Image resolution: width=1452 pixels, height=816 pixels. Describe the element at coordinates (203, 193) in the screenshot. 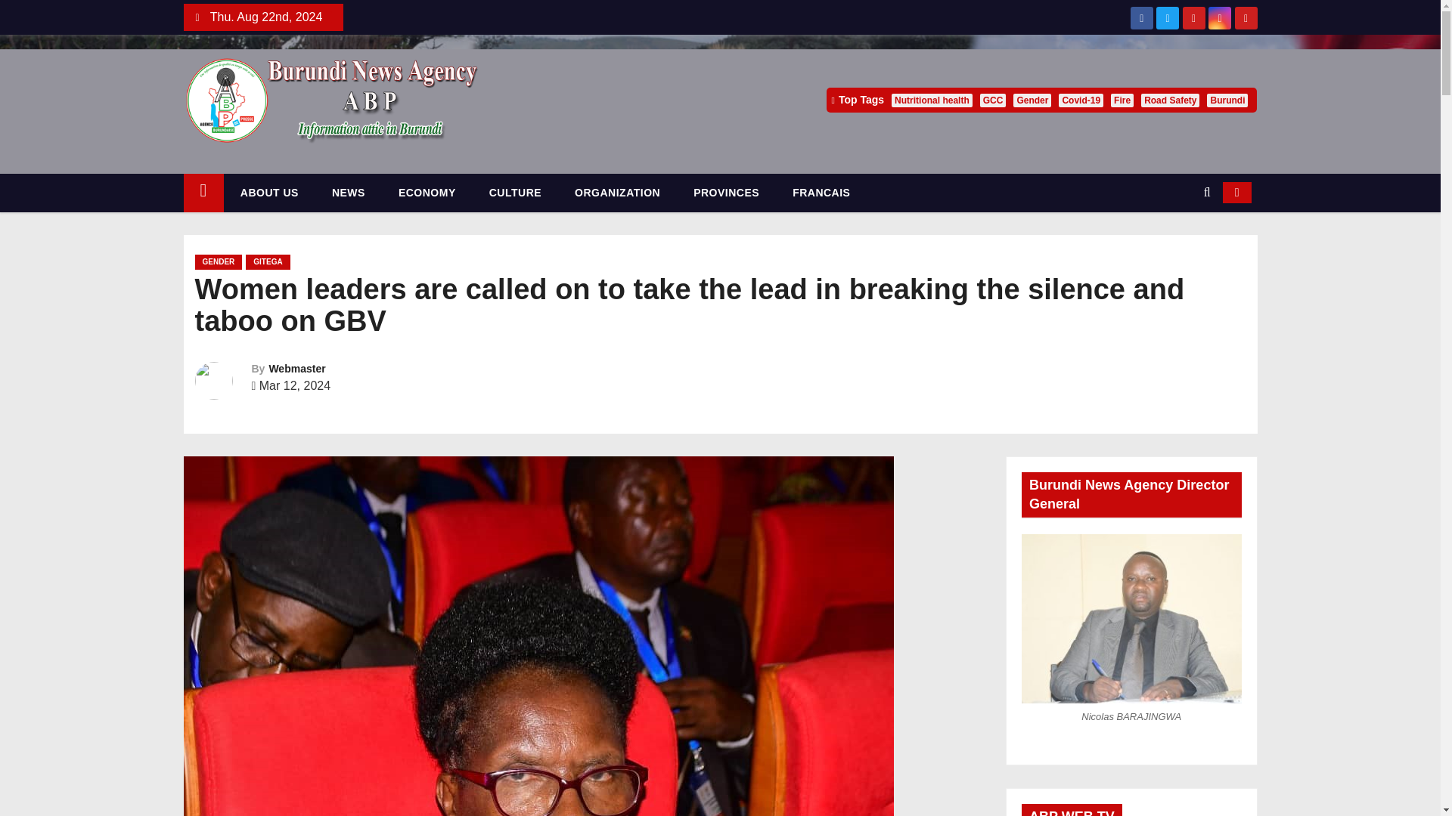

I see `Home` at that location.